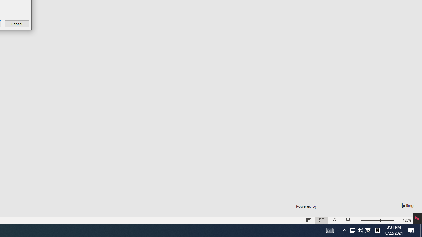 The image size is (422, 237). I want to click on User Promoted Notification Area, so click(356, 230).